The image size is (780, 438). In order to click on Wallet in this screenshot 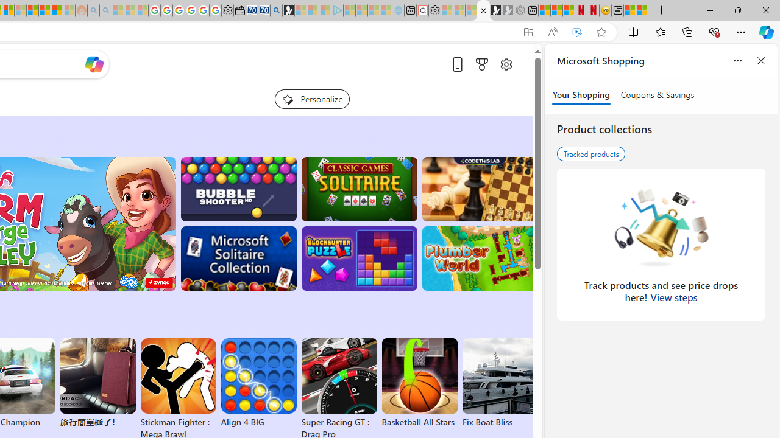, I will do `click(240, 11)`.